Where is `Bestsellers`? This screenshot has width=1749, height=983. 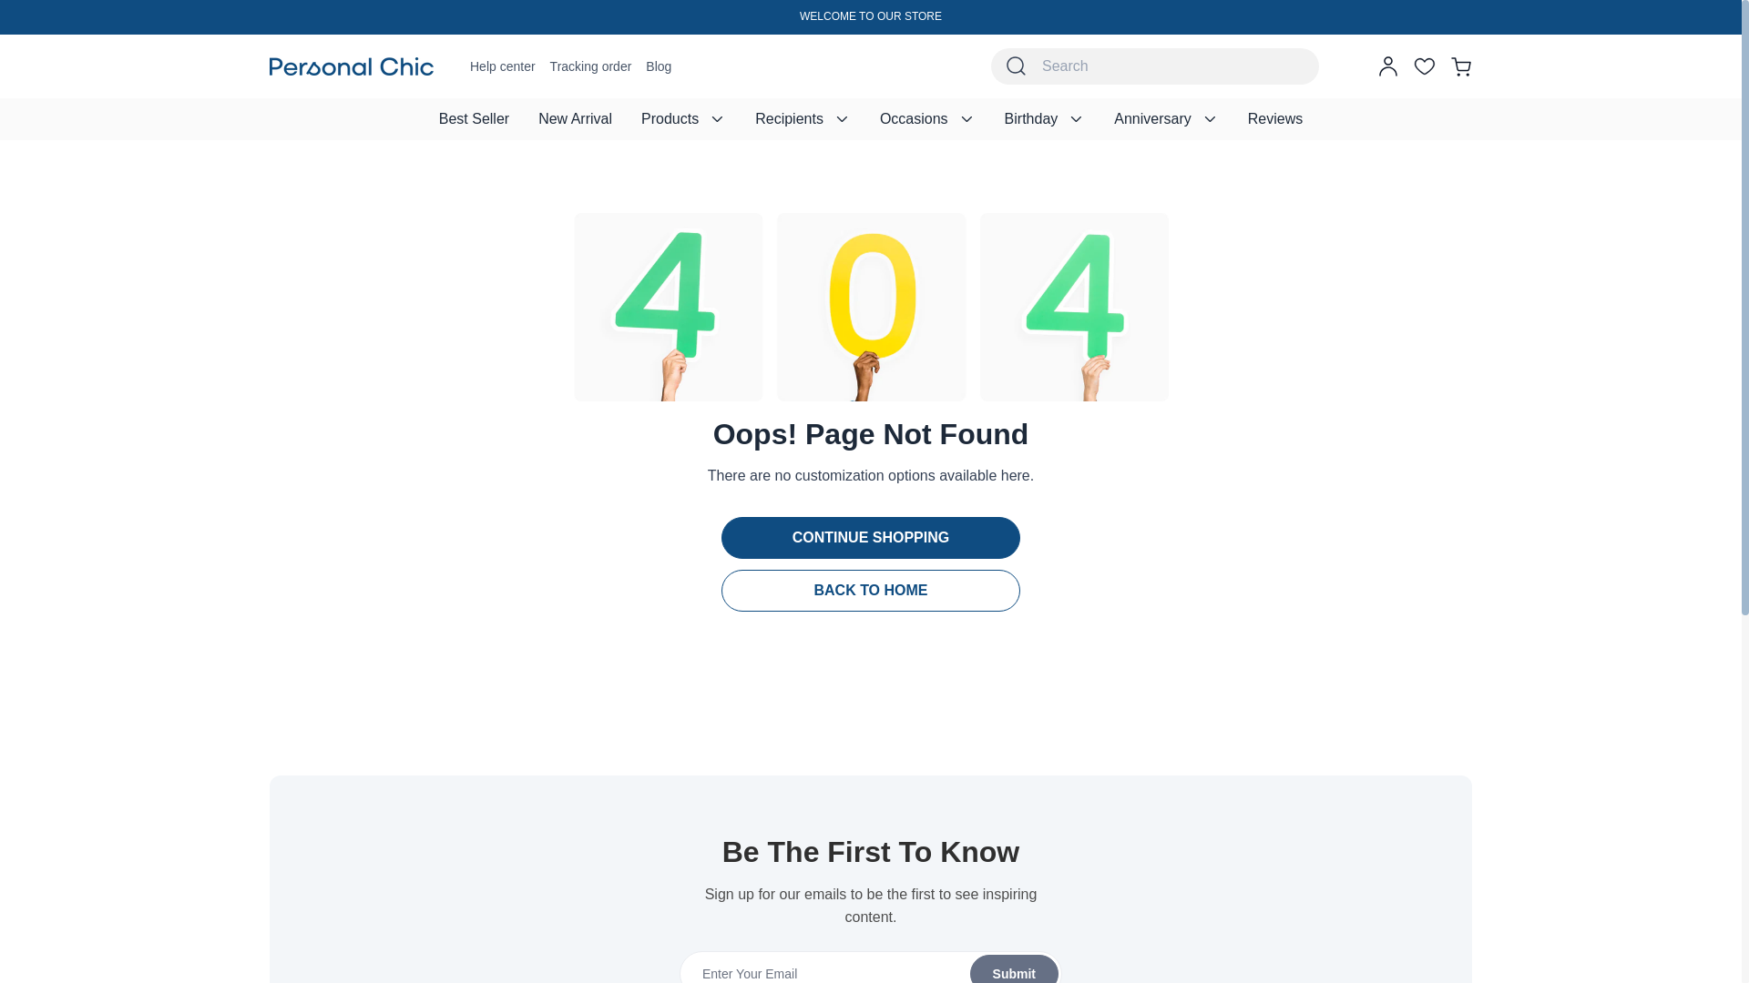 Bestsellers is located at coordinates (474, 119).